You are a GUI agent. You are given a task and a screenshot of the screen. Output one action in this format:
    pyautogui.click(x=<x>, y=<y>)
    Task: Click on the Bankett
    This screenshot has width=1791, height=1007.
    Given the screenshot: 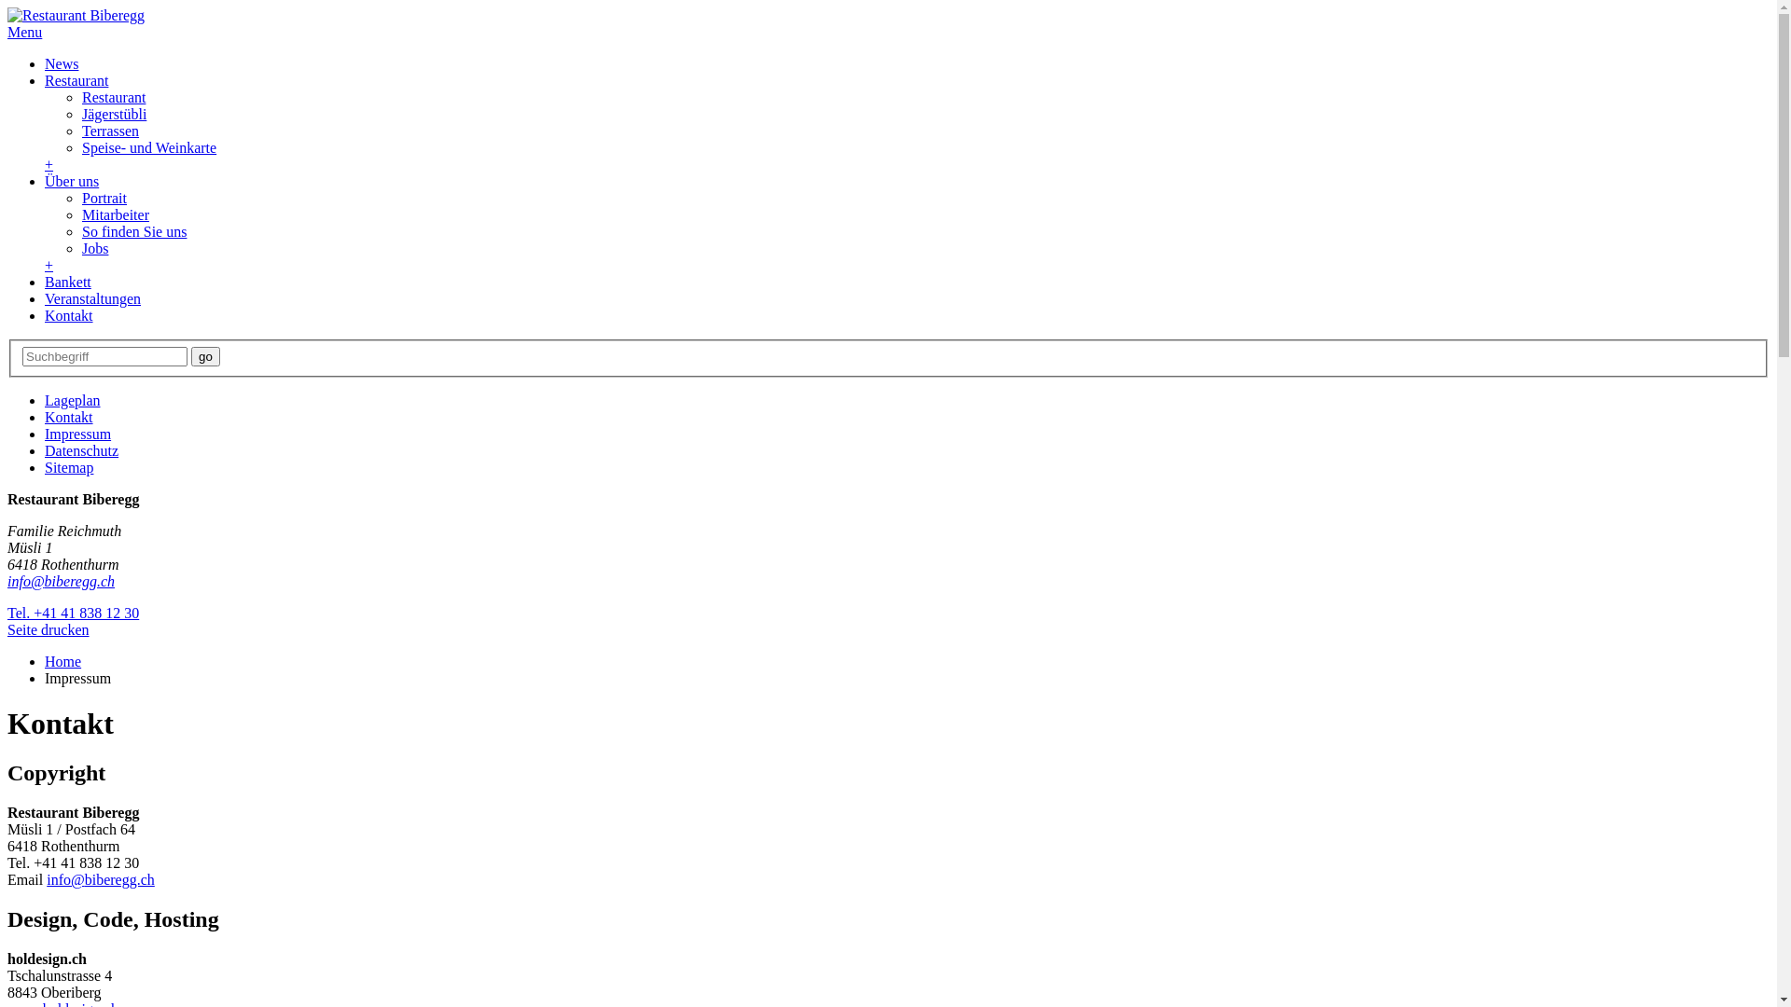 What is the action you would take?
    pyautogui.click(x=68, y=282)
    